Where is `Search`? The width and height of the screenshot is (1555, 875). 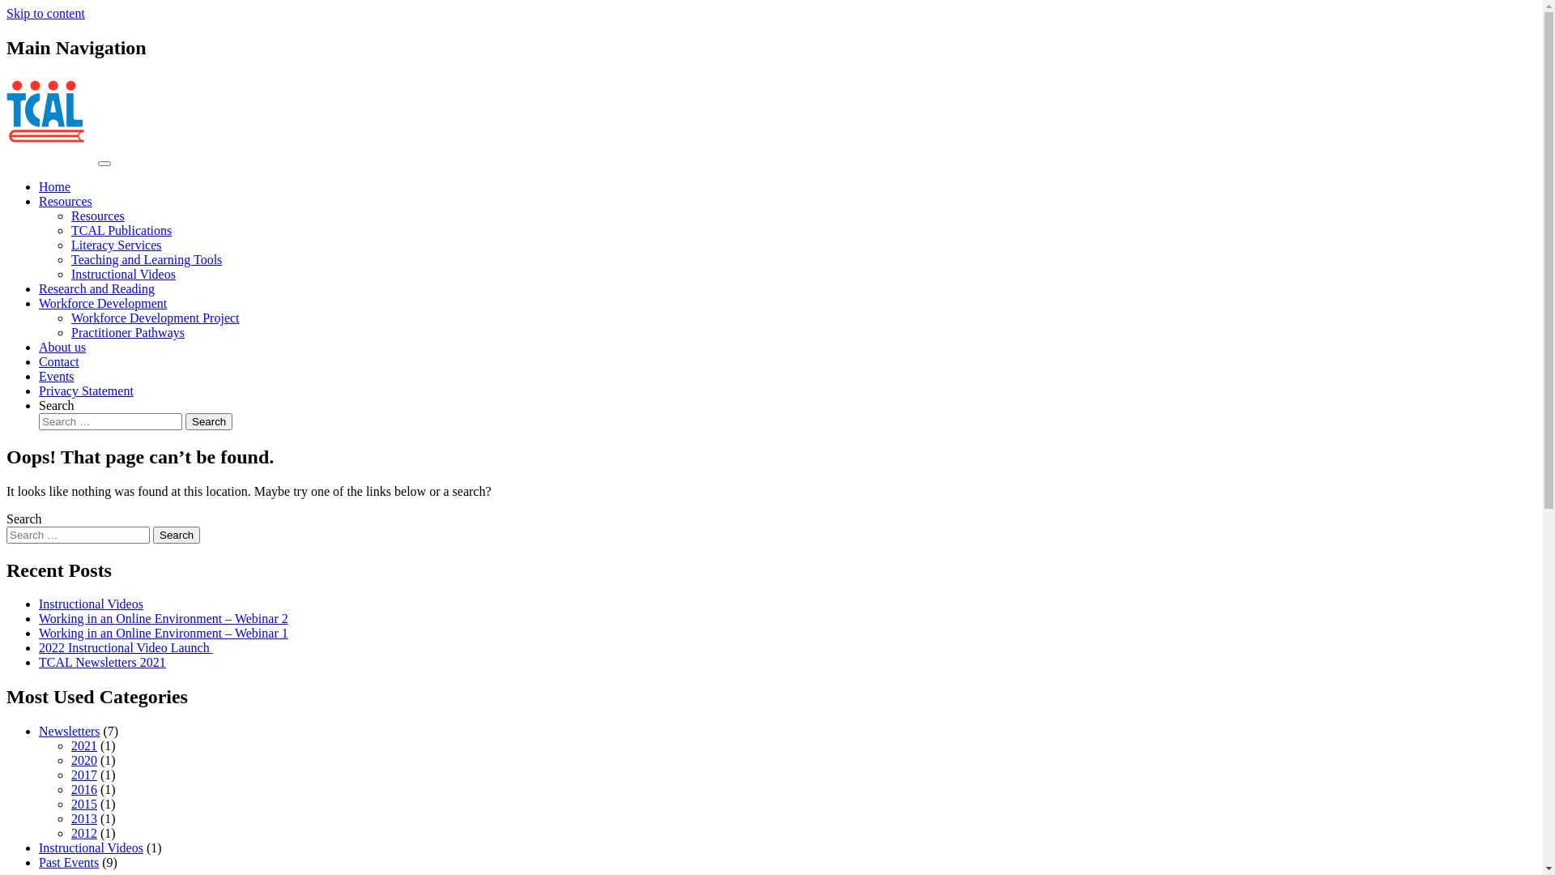 Search is located at coordinates (209, 421).